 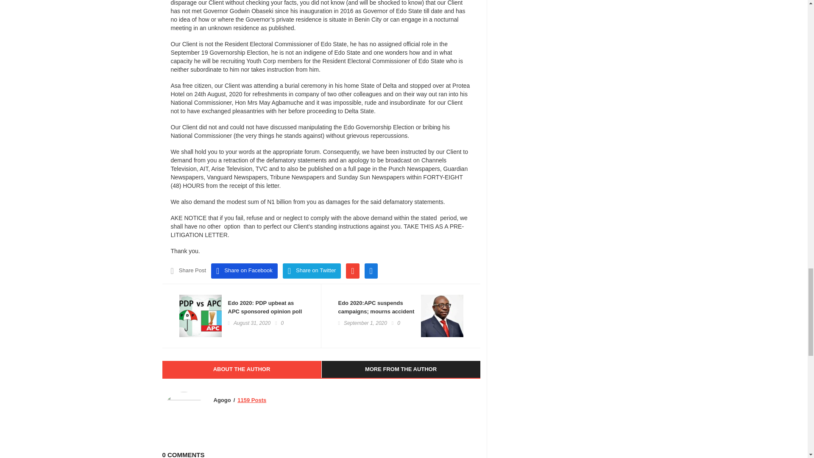 What do you see at coordinates (265, 311) in the screenshot?
I see `prev post` at bounding box center [265, 311].